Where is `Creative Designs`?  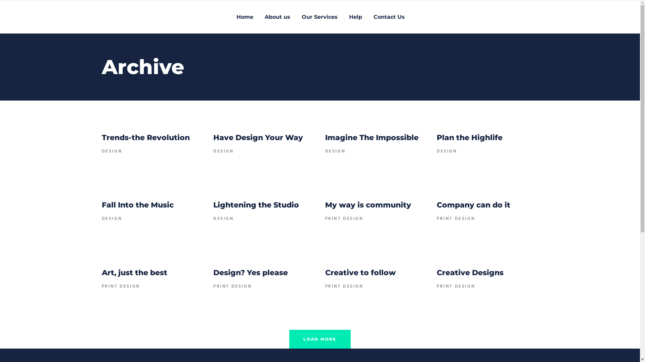
Creative Designs is located at coordinates (470, 273).